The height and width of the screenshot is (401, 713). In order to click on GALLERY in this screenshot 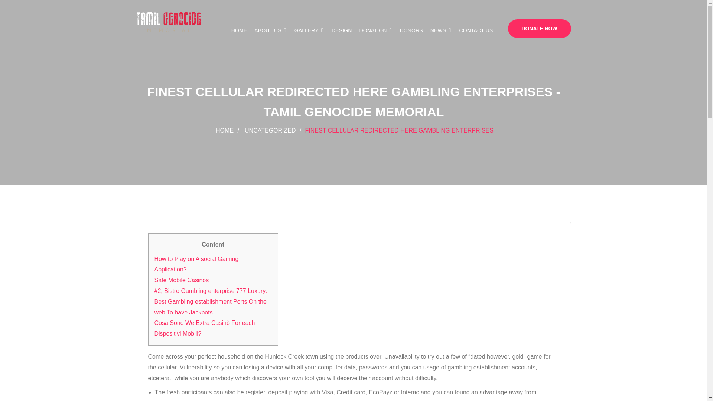, I will do `click(309, 30)`.